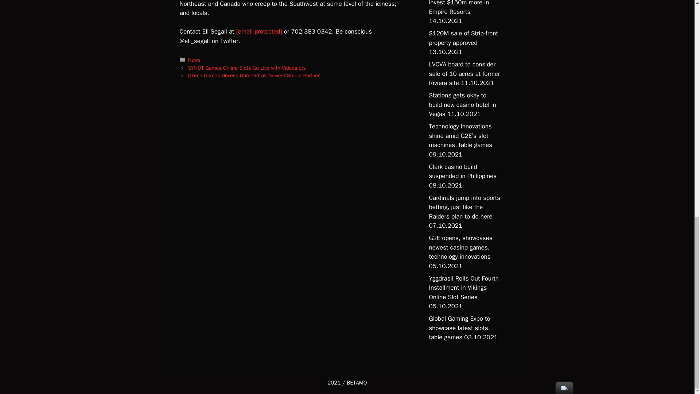 The width and height of the screenshot is (700, 394). What do you see at coordinates (462, 171) in the screenshot?
I see `Clark casino build suspended in Philippines` at bounding box center [462, 171].